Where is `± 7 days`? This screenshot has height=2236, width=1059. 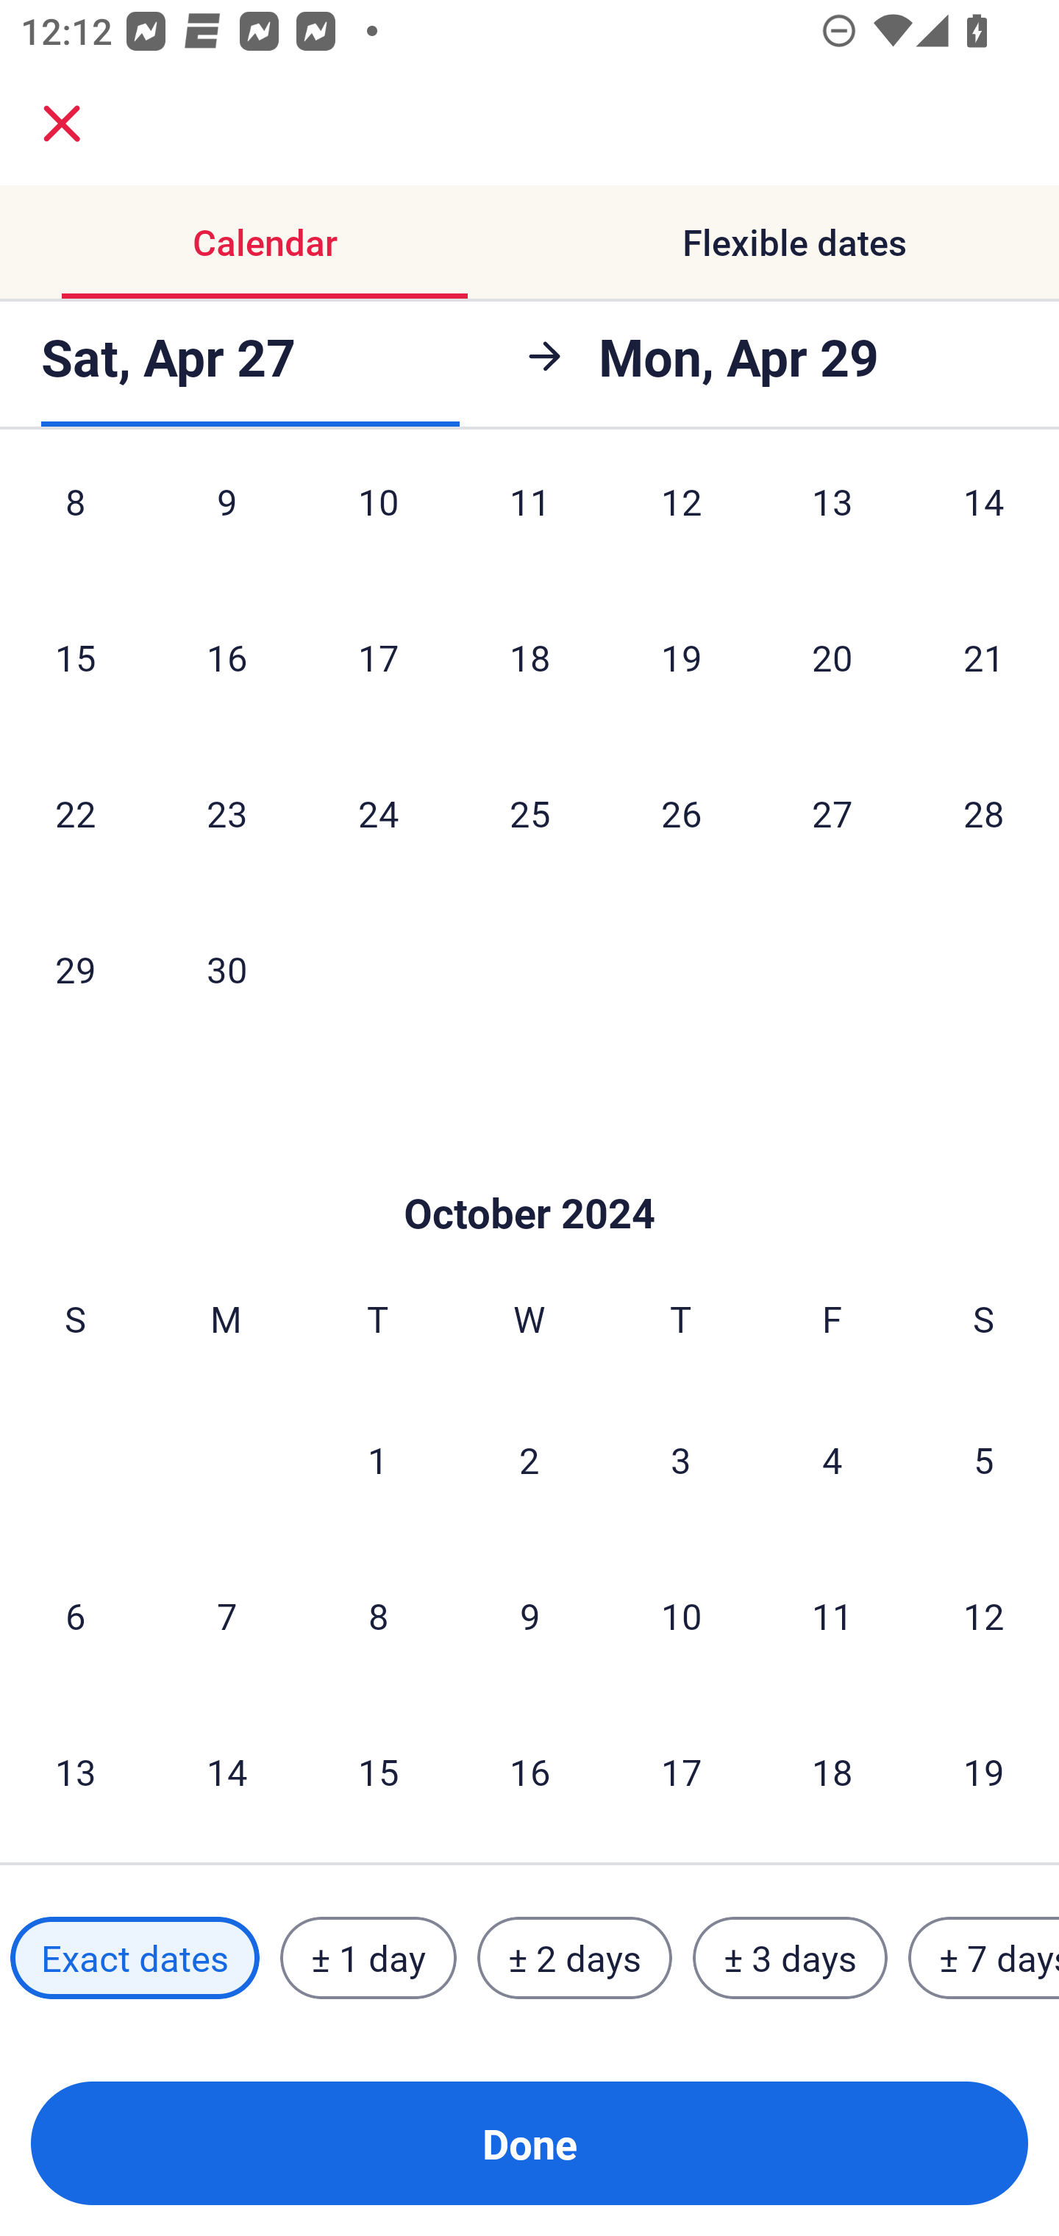
± 7 days is located at coordinates (984, 1957).